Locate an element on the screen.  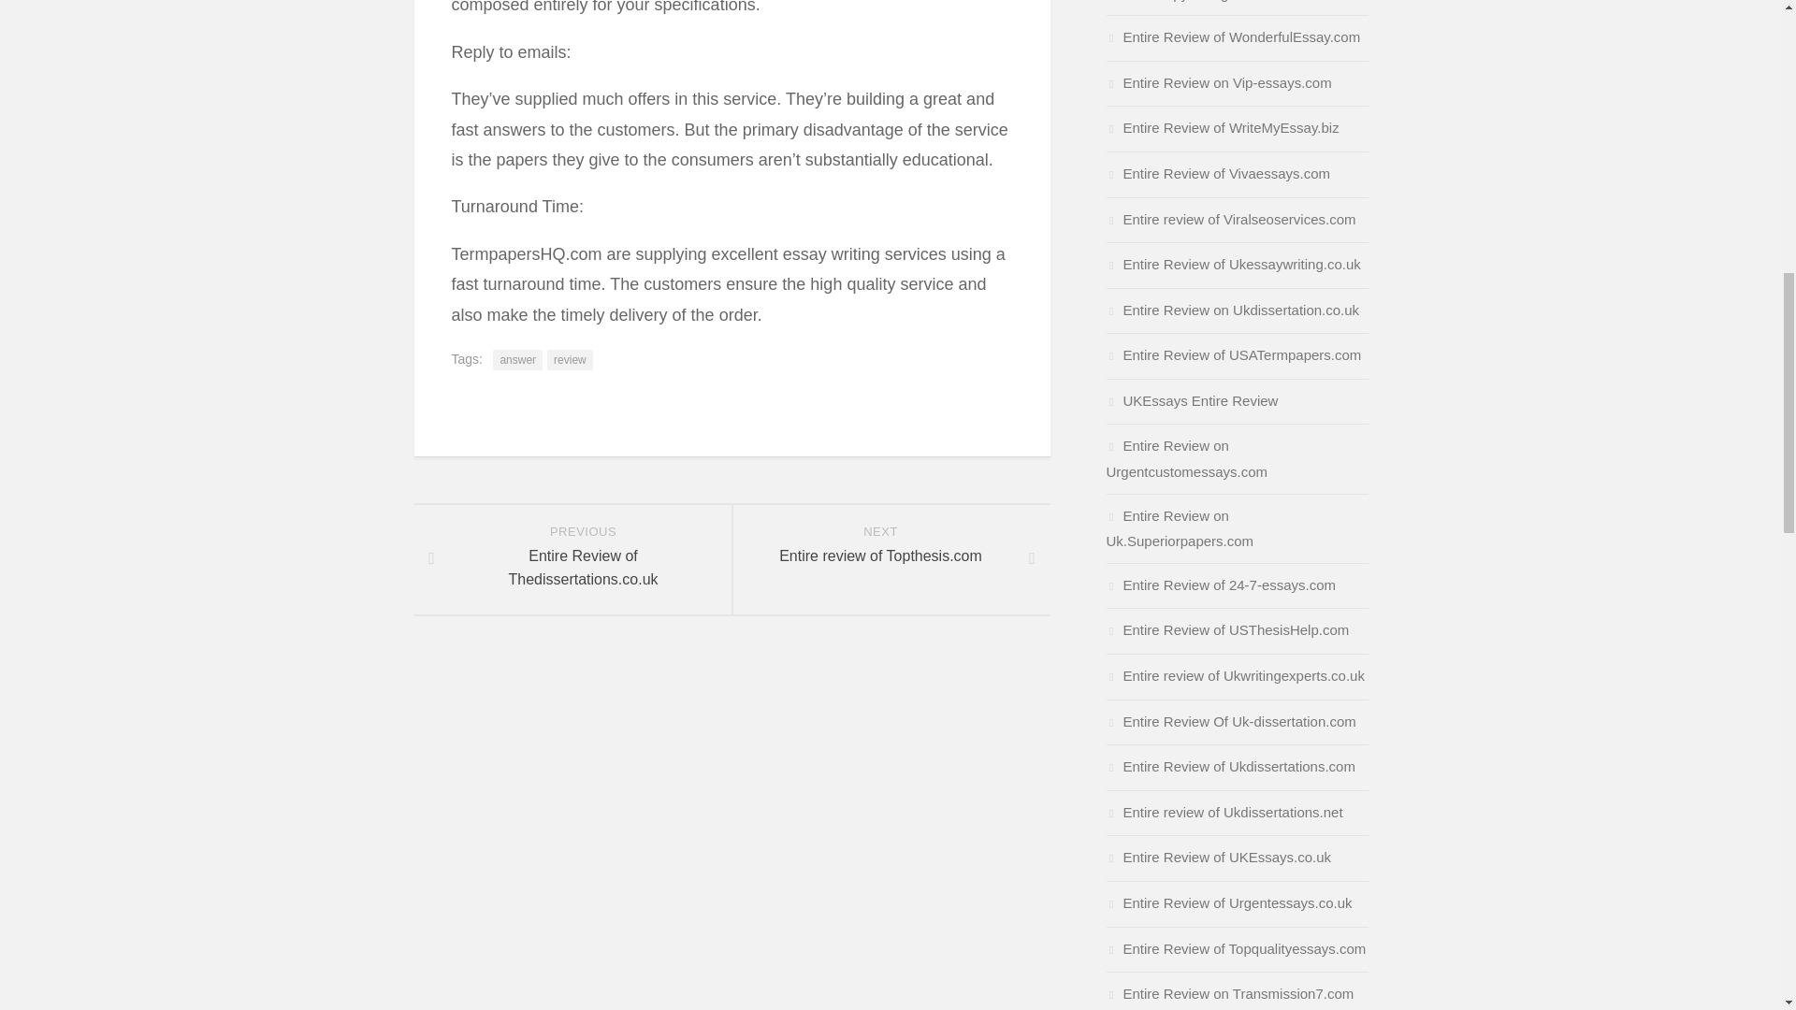
Entire review of Viralseoservices.com is located at coordinates (1186, 1).